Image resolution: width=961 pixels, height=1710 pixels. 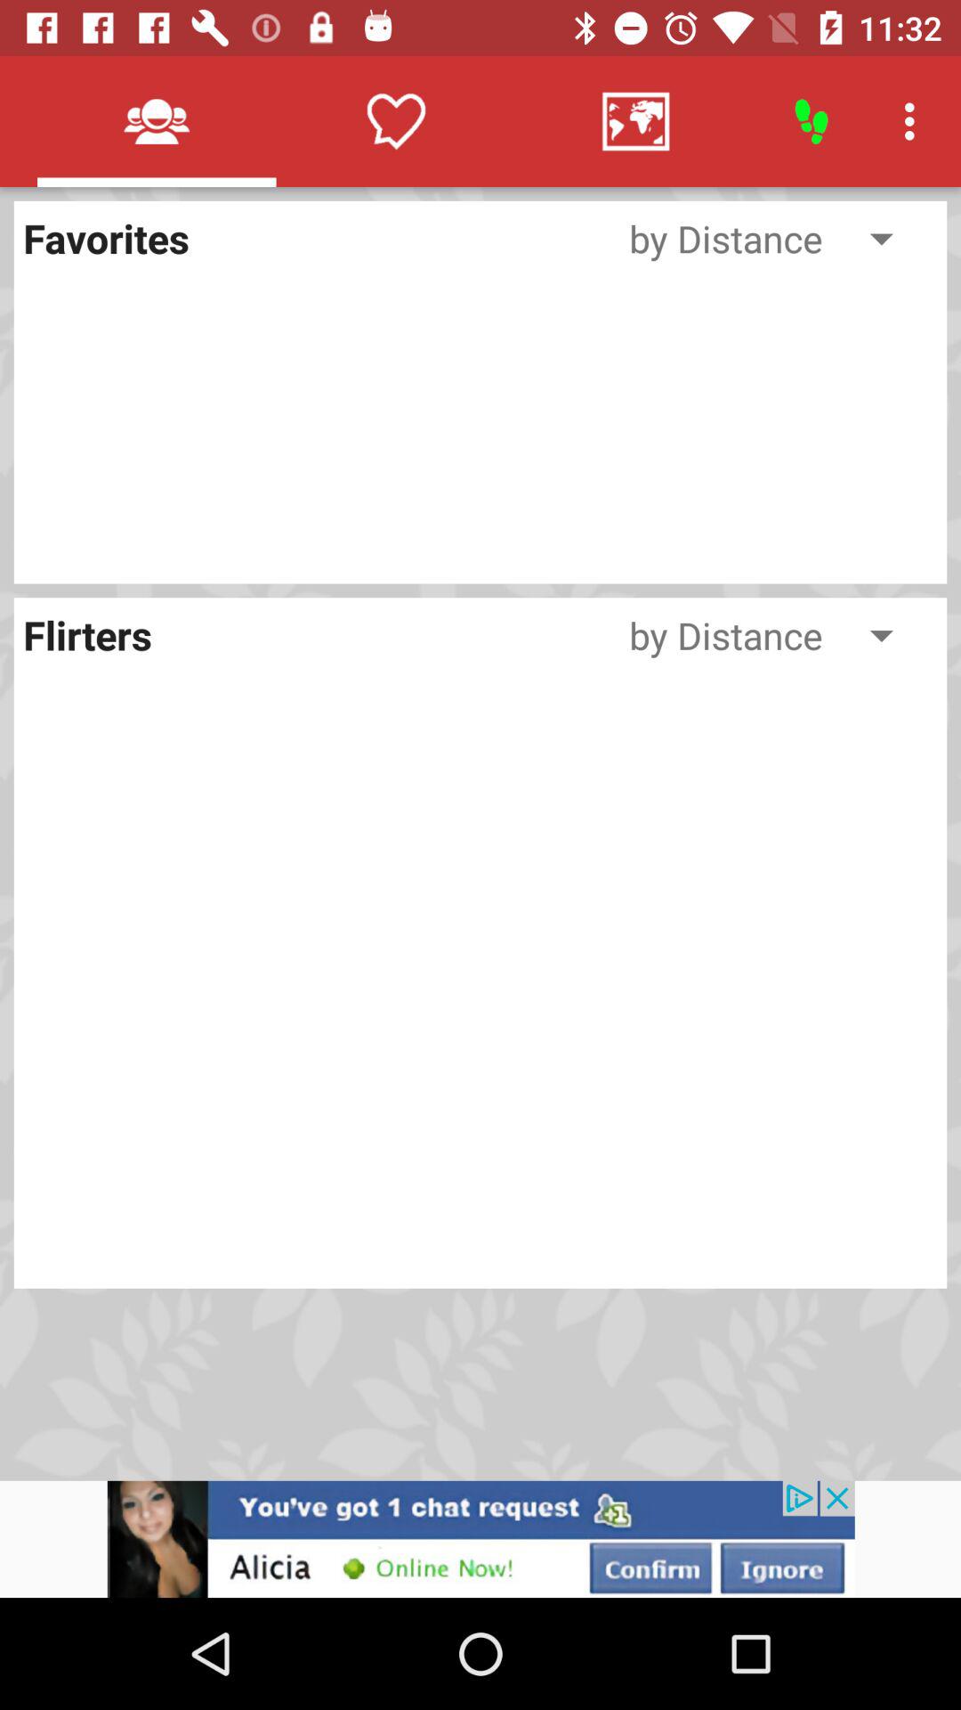 I want to click on advertisement banner, so click(x=480, y=1539).